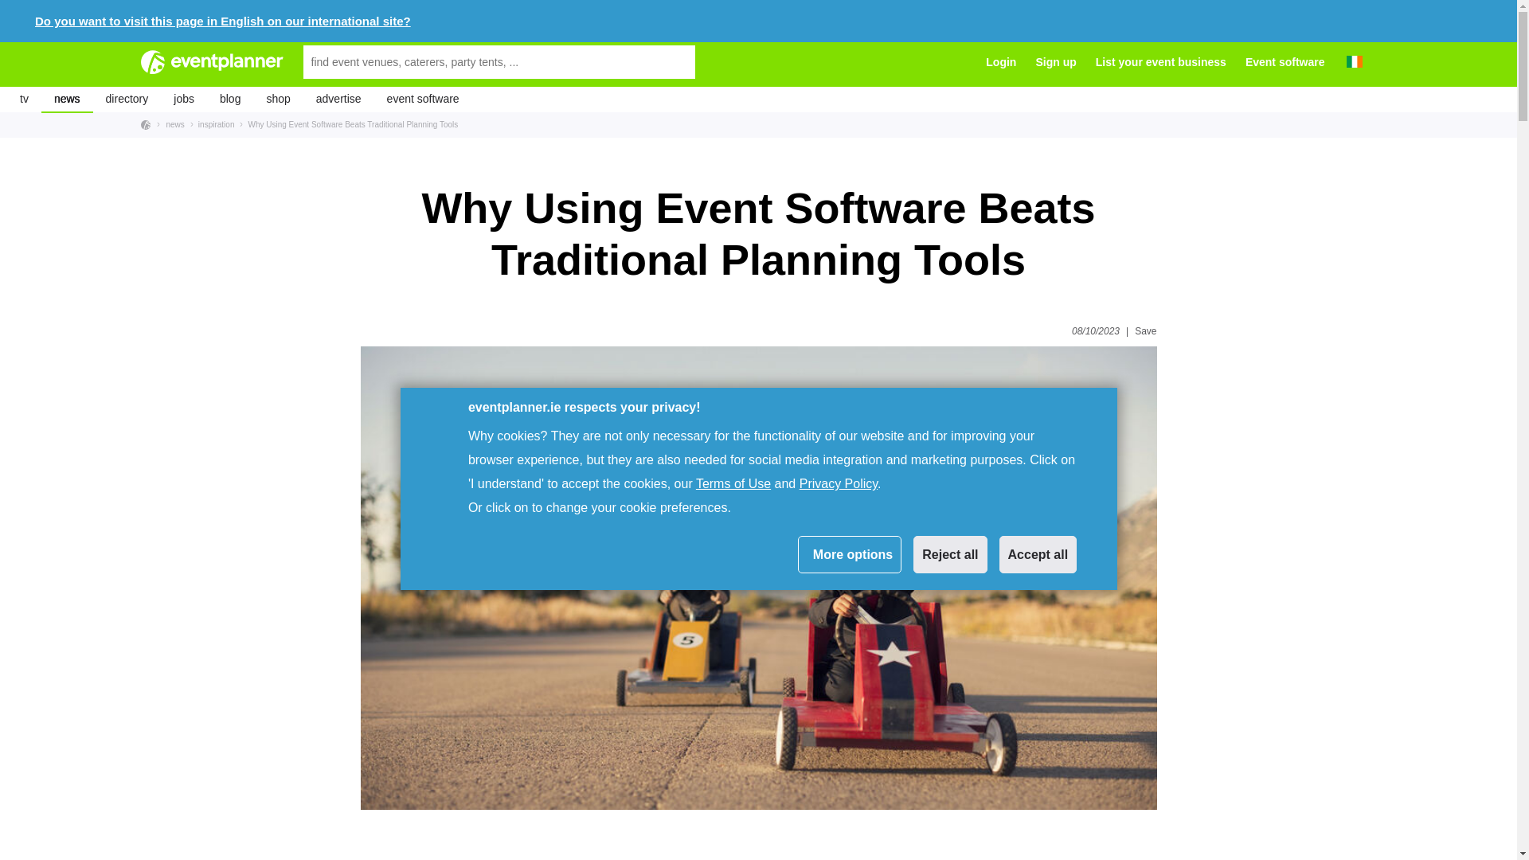 The height and width of the screenshot is (860, 1529). What do you see at coordinates (183, 100) in the screenshot?
I see `jobs` at bounding box center [183, 100].